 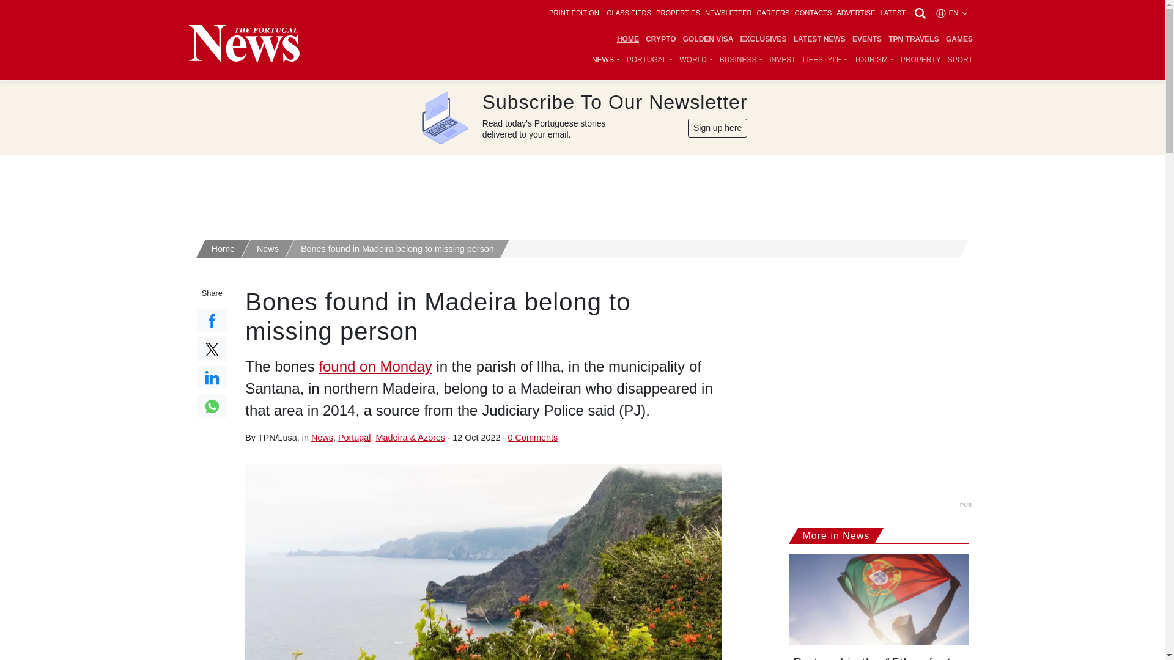 What do you see at coordinates (627, 39) in the screenshot?
I see `HOME` at bounding box center [627, 39].